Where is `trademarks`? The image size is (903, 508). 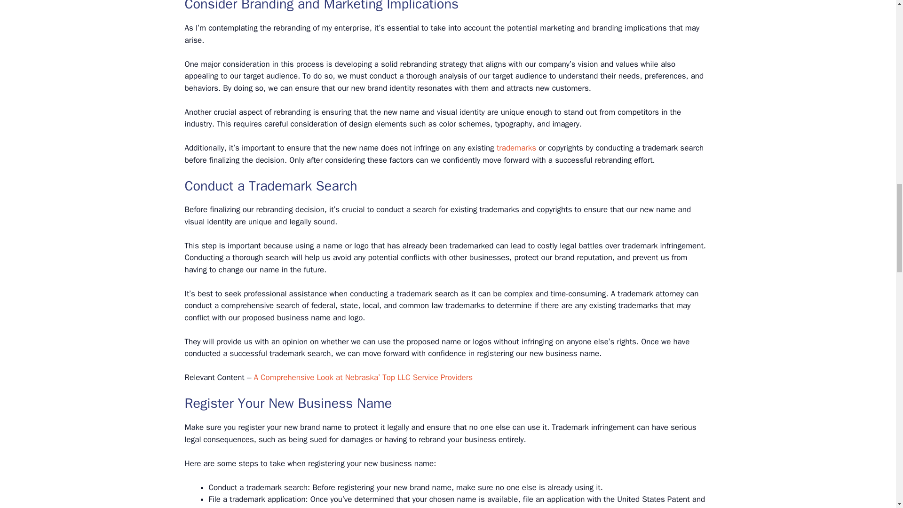 trademarks is located at coordinates (516, 148).